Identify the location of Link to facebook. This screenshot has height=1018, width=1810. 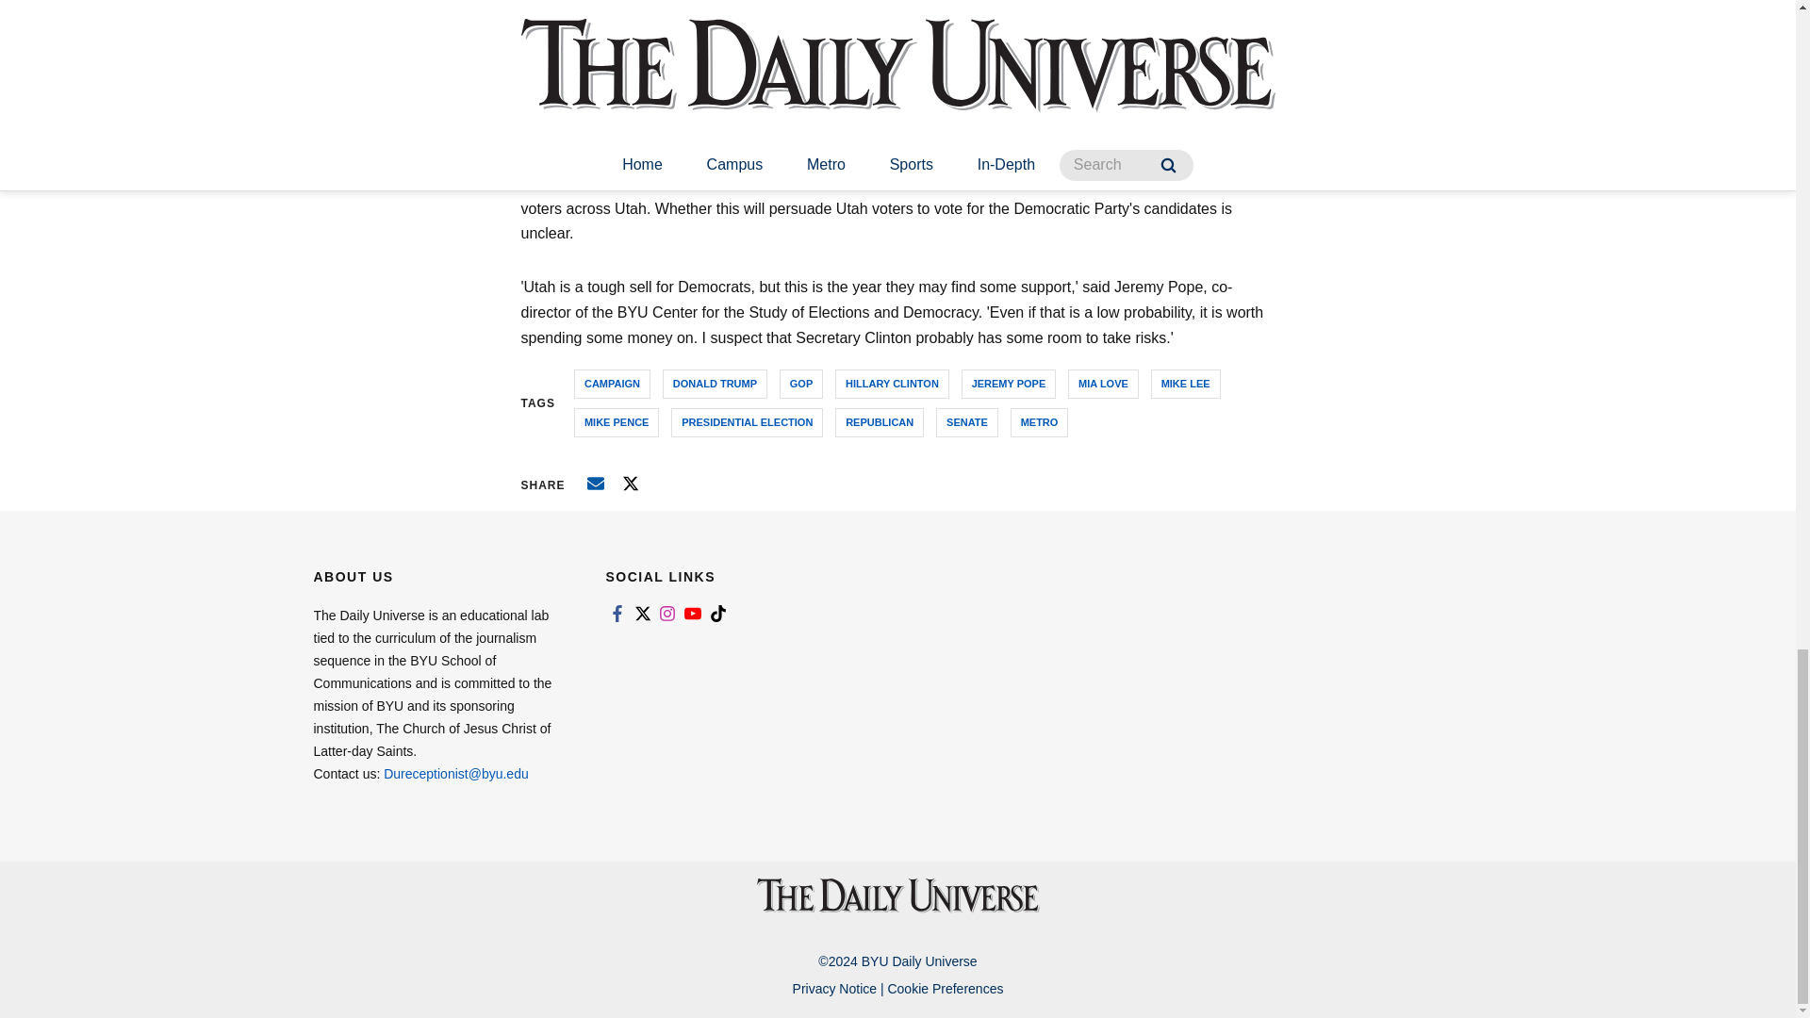
(617, 613).